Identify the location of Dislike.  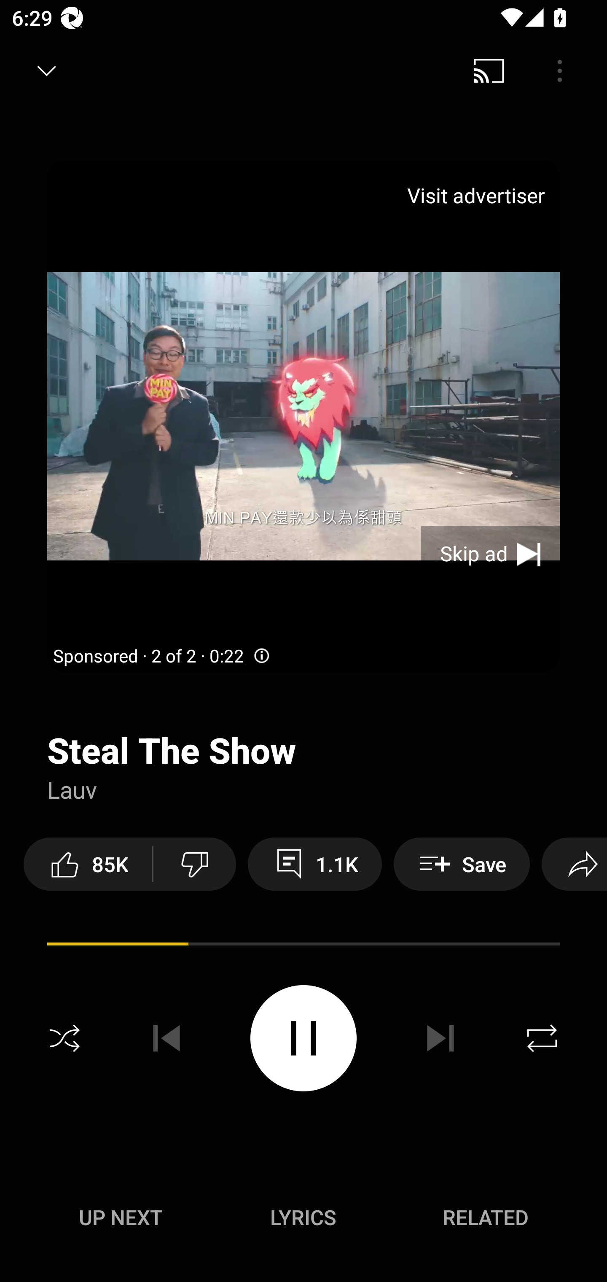
(195, 864).